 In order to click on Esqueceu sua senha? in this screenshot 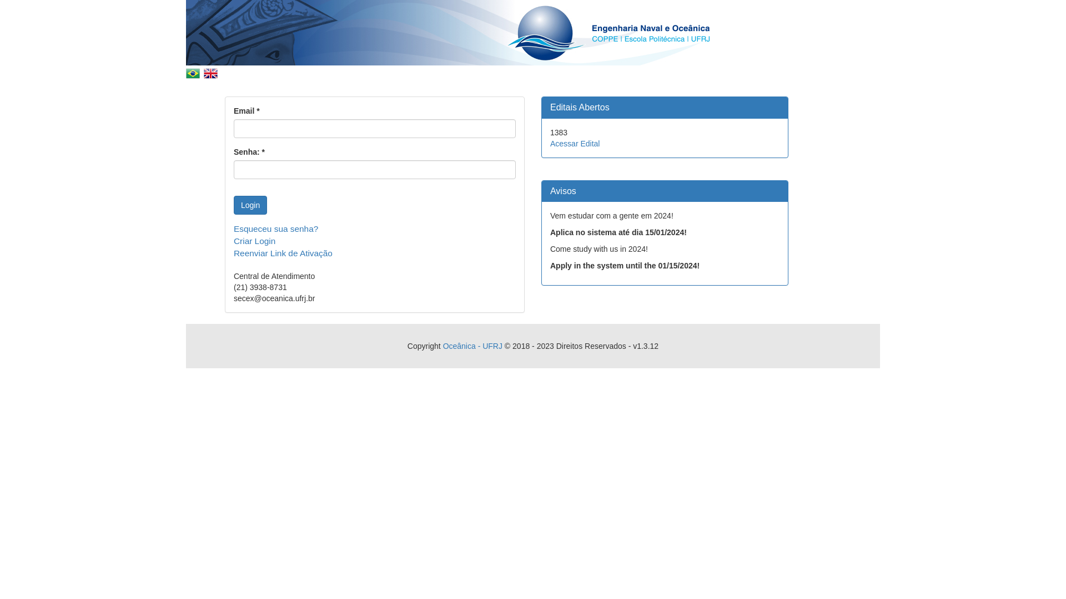, I will do `click(276, 229)`.